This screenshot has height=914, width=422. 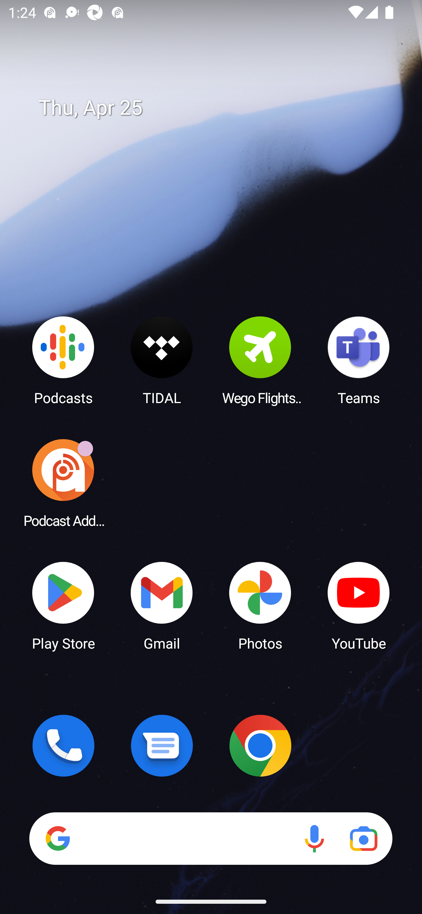 I want to click on Wego Flights & Hotels, so click(x=260, y=360).